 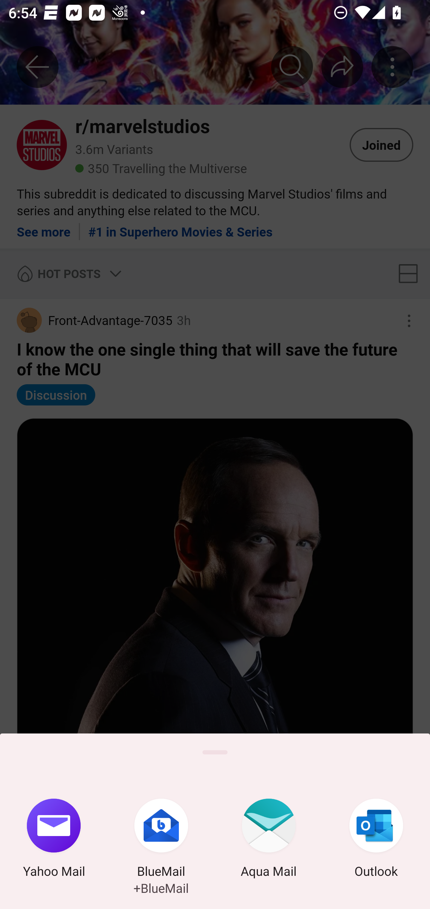 What do you see at coordinates (376, 840) in the screenshot?
I see `Outlook` at bounding box center [376, 840].